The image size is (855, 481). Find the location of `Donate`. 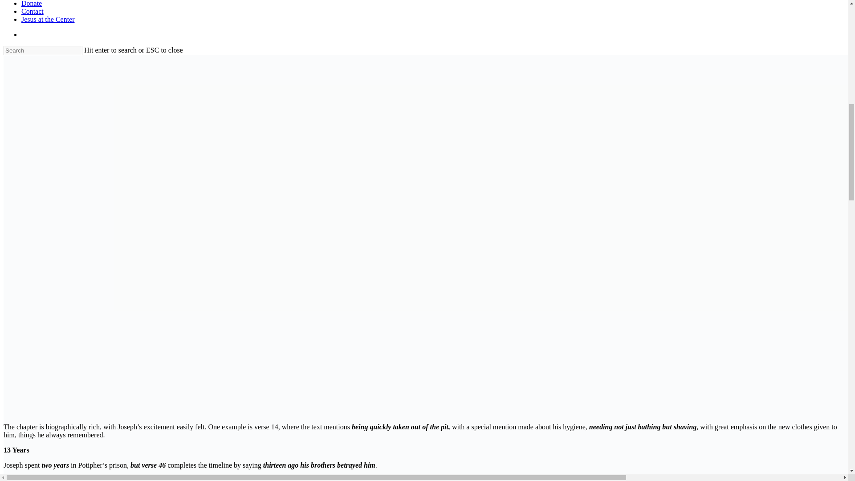

Donate is located at coordinates (32, 4).